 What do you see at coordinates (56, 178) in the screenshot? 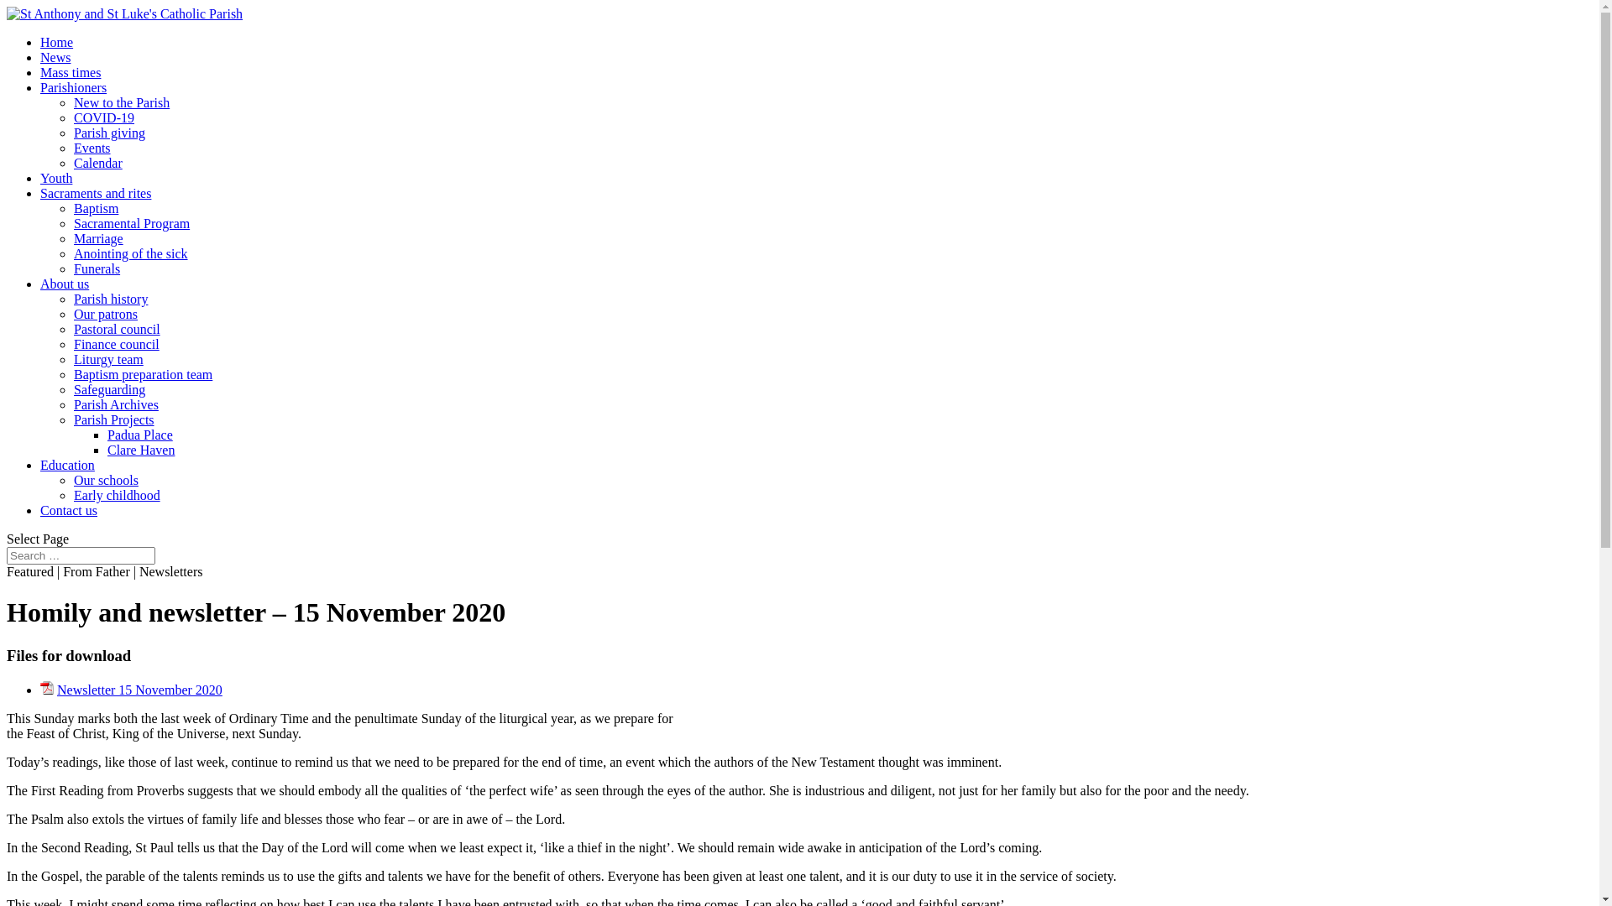
I see `Youth` at bounding box center [56, 178].